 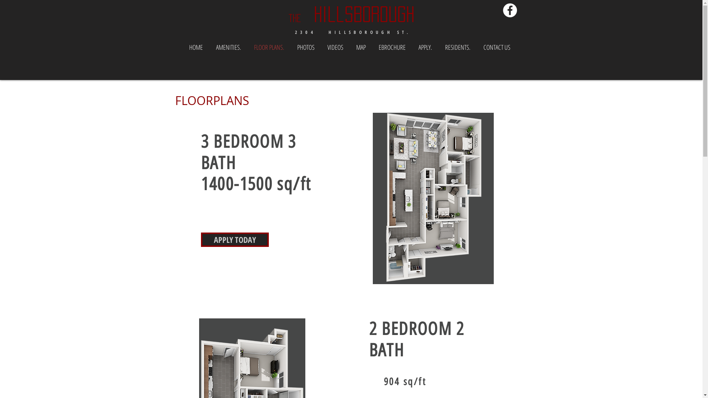 I want to click on the, so click(x=295, y=18).